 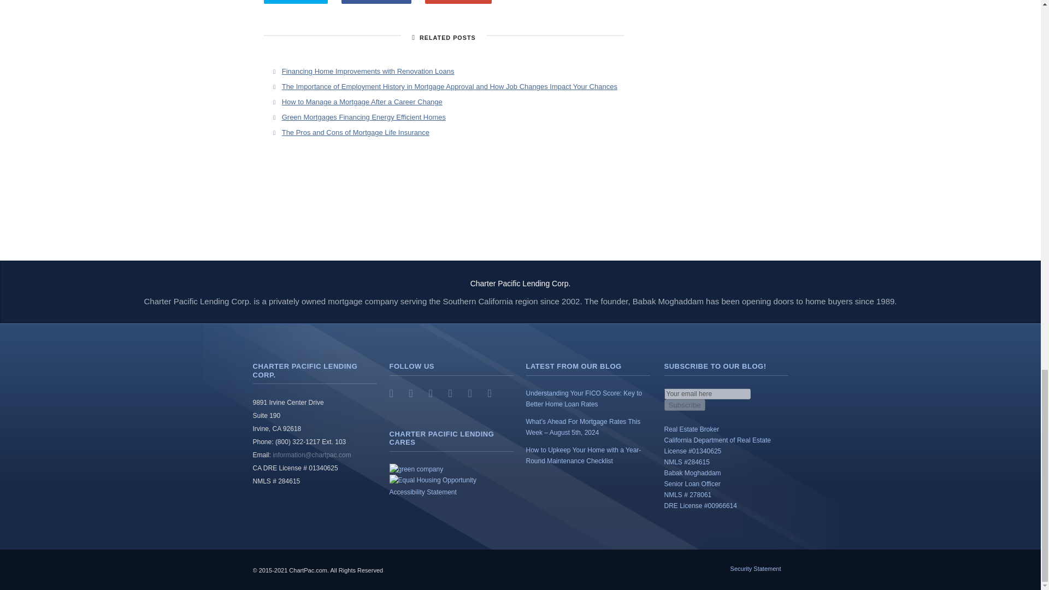 I want to click on Twitter, so click(x=415, y=393).